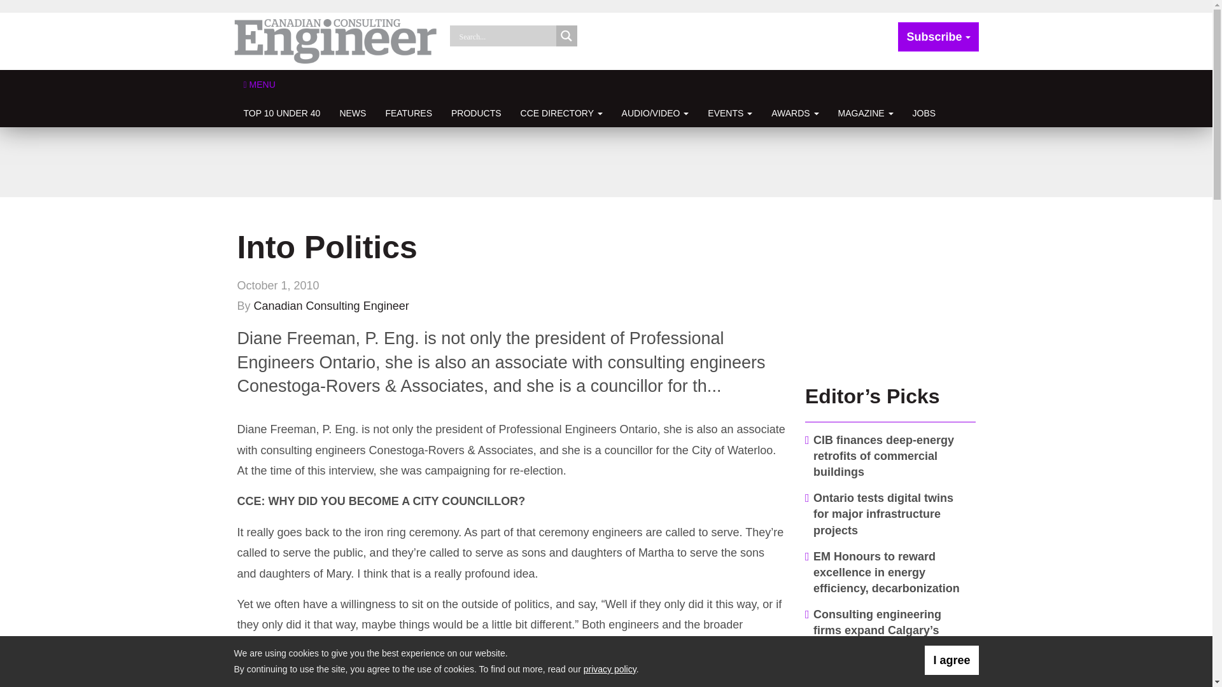 The width and height of the screenshot is (1222, 687). I want to click on JOBS, so click(924, 113).